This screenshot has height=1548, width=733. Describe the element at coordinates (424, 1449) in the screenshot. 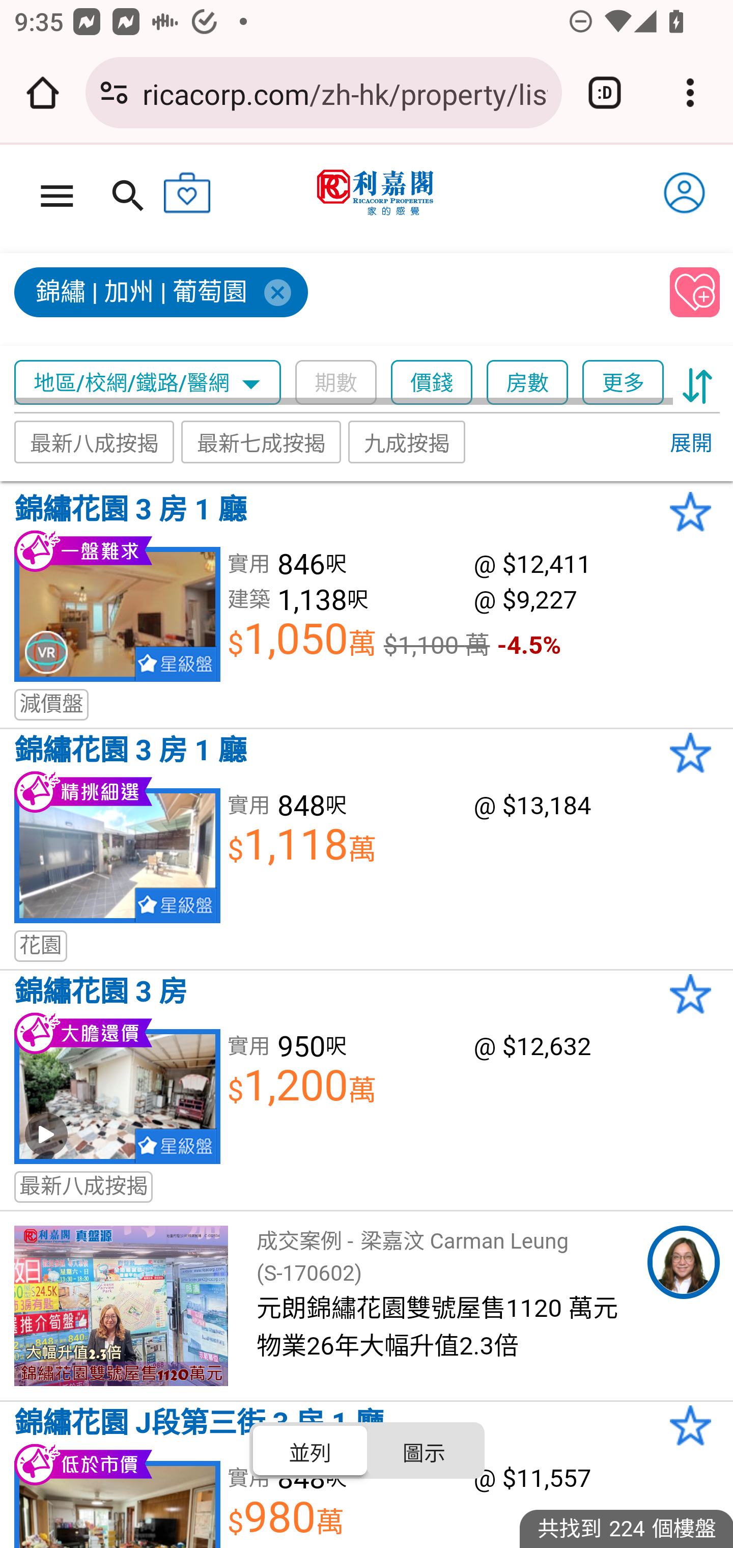

I see `圖示` at that location.